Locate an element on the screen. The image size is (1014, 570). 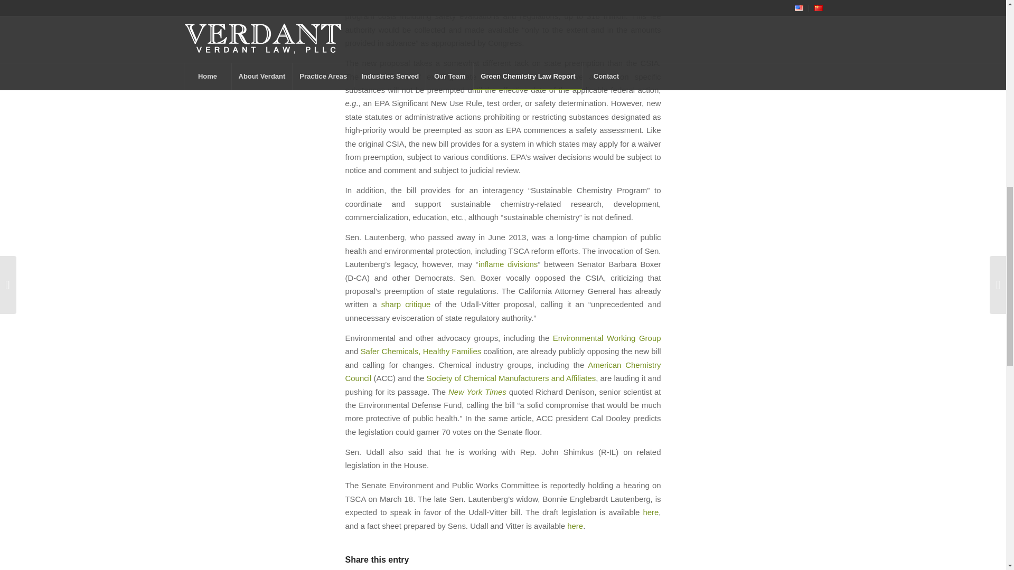
here is located at coordinates (575, 526).